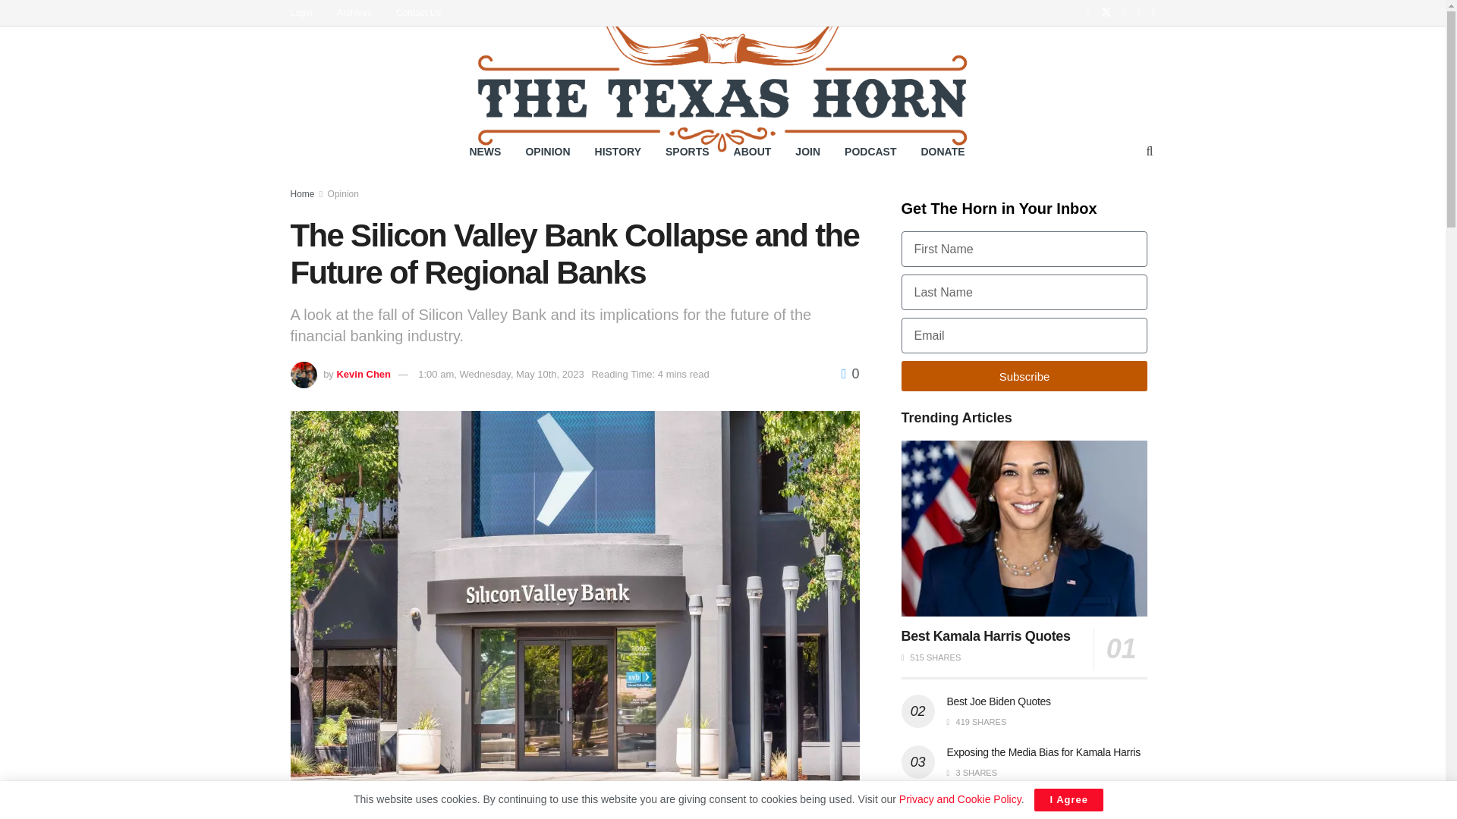  Describe the element at coordinates (943, 151) in the screenshot. I see `DONATE` at that location.